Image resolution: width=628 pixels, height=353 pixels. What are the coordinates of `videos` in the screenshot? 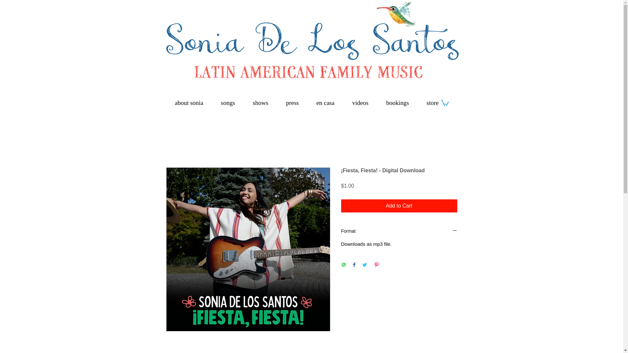 It's located at (360, 103).